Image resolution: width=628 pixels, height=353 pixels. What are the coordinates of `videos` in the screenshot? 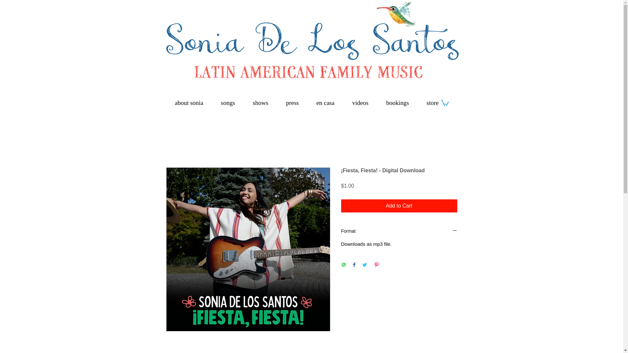 It's located at (360, 103).